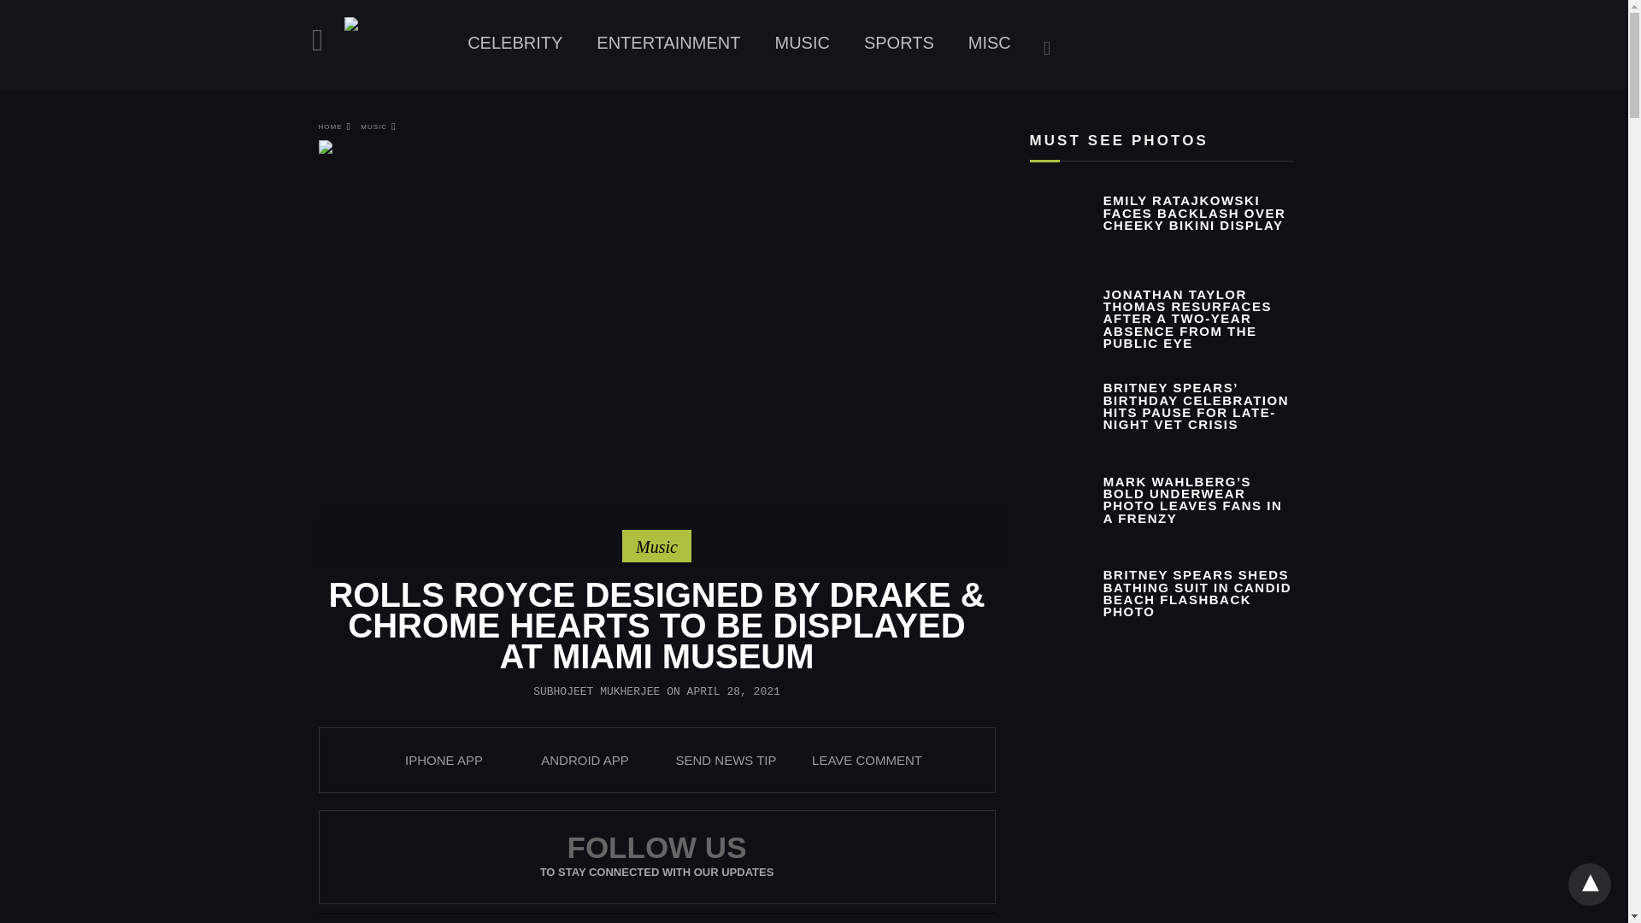 This screenshot has height=923, width=1641. I want to click on SPORTS, so click(899, 43).